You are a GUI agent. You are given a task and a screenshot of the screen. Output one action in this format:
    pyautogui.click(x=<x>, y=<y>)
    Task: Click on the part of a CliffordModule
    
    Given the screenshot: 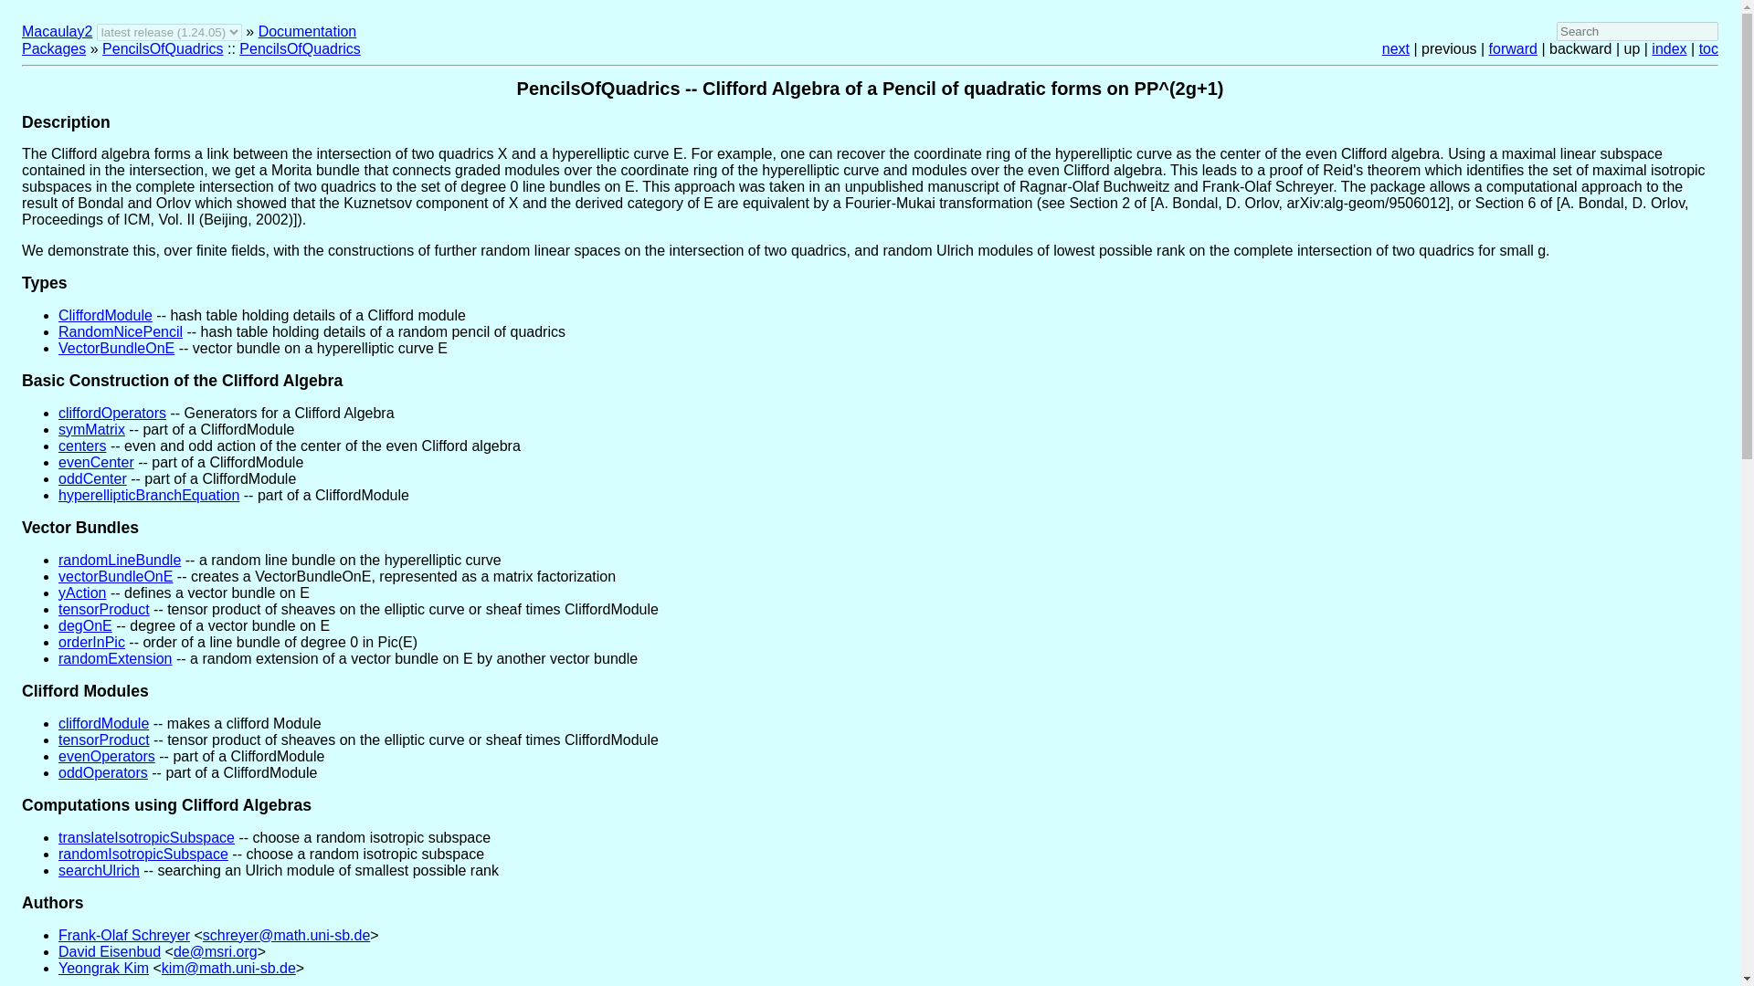 What is the action you would take?
    pyautogui.click(x=148, y=495)
    